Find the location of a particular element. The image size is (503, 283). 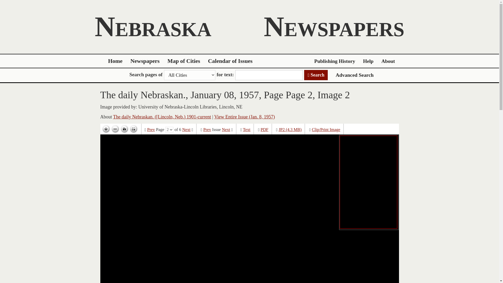

Help is located at coordinates (368, 61).